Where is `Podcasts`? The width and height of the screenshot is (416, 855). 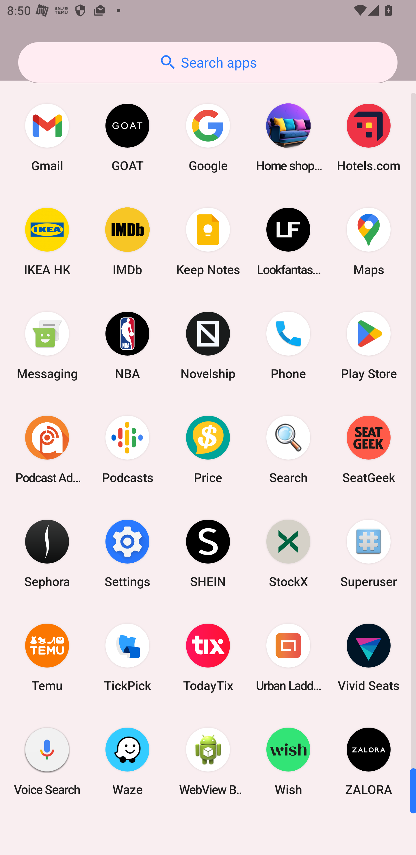 Podcasts is located at coordinates (127, 449).